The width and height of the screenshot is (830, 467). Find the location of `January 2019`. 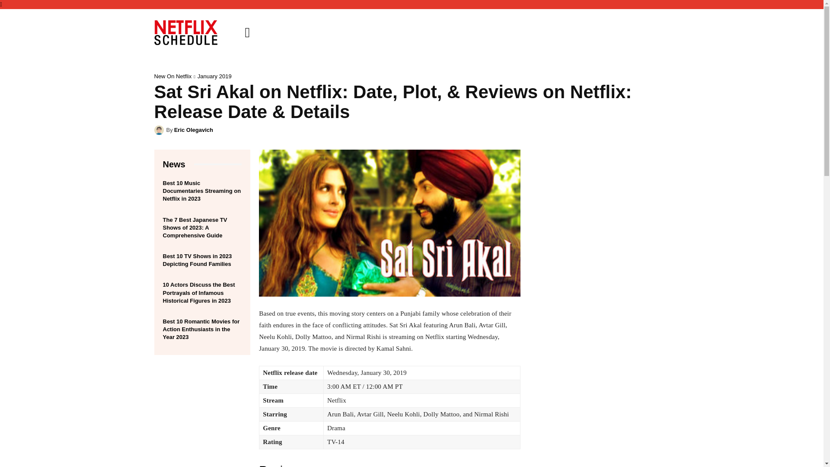

January 2019 is located at coordinates (214, 76).